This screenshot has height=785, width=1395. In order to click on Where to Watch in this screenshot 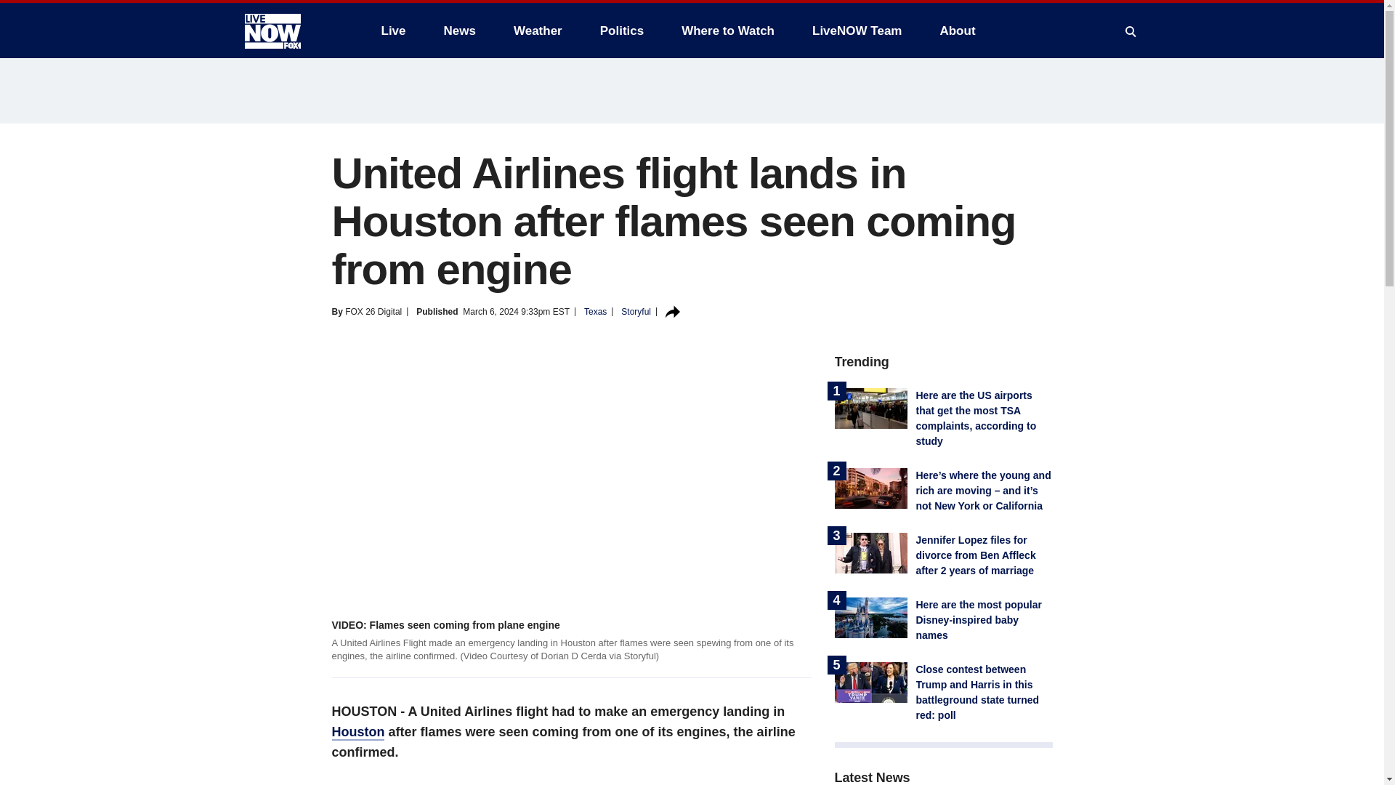, I will do `click(728, 31)`.